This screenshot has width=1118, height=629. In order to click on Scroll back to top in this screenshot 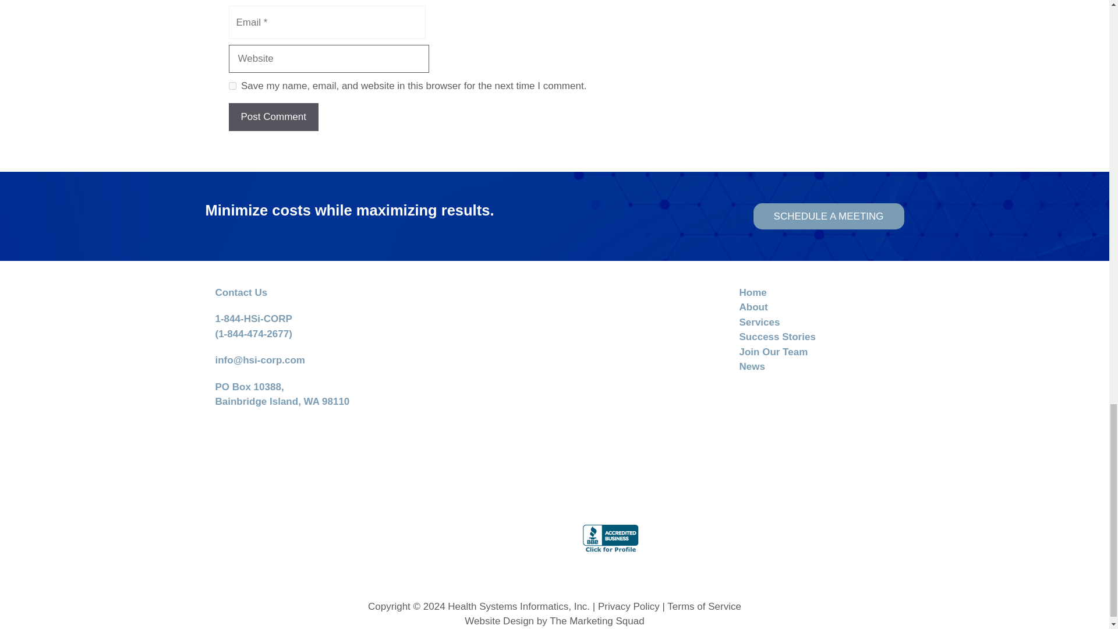, I will do `click(1080, 14)`.